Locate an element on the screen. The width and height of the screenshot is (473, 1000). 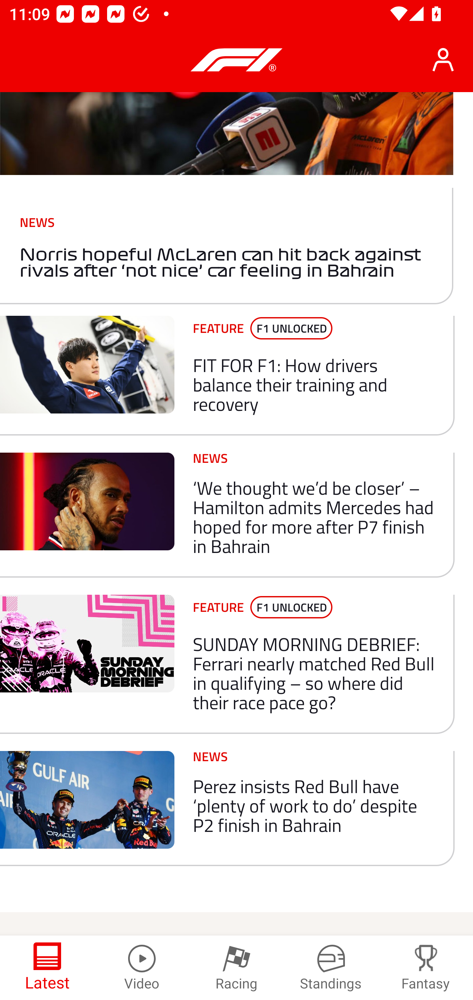
Video is located at coordinates (142, 968).